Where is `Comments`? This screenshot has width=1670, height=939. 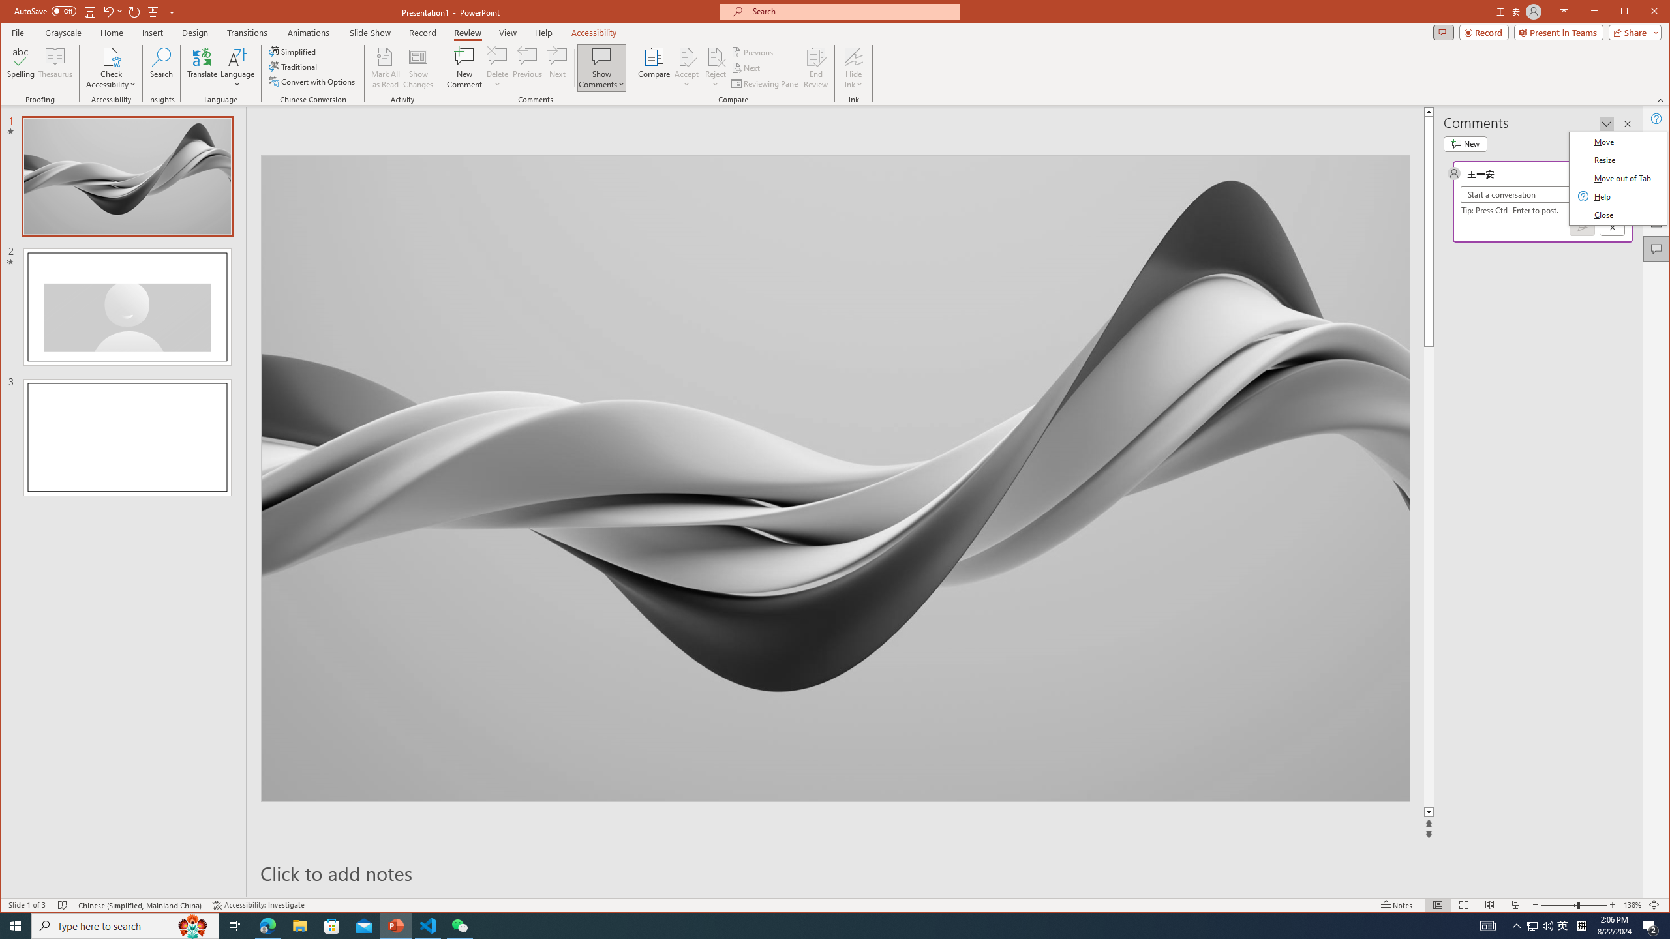 Comments is located at coordinates (1443, 32).